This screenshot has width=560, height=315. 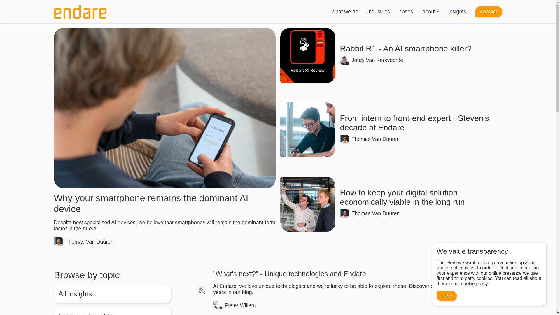 What do you see at coordinates (457, 12) in the screenshot?
I see `insights` at bounding box center [457, 12].